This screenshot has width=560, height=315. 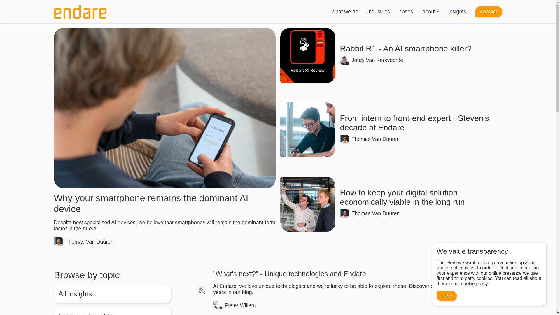 What do you see at coordinates (457, 12) in the screenshot?
I see `insights` at bounding box center [457, 12].